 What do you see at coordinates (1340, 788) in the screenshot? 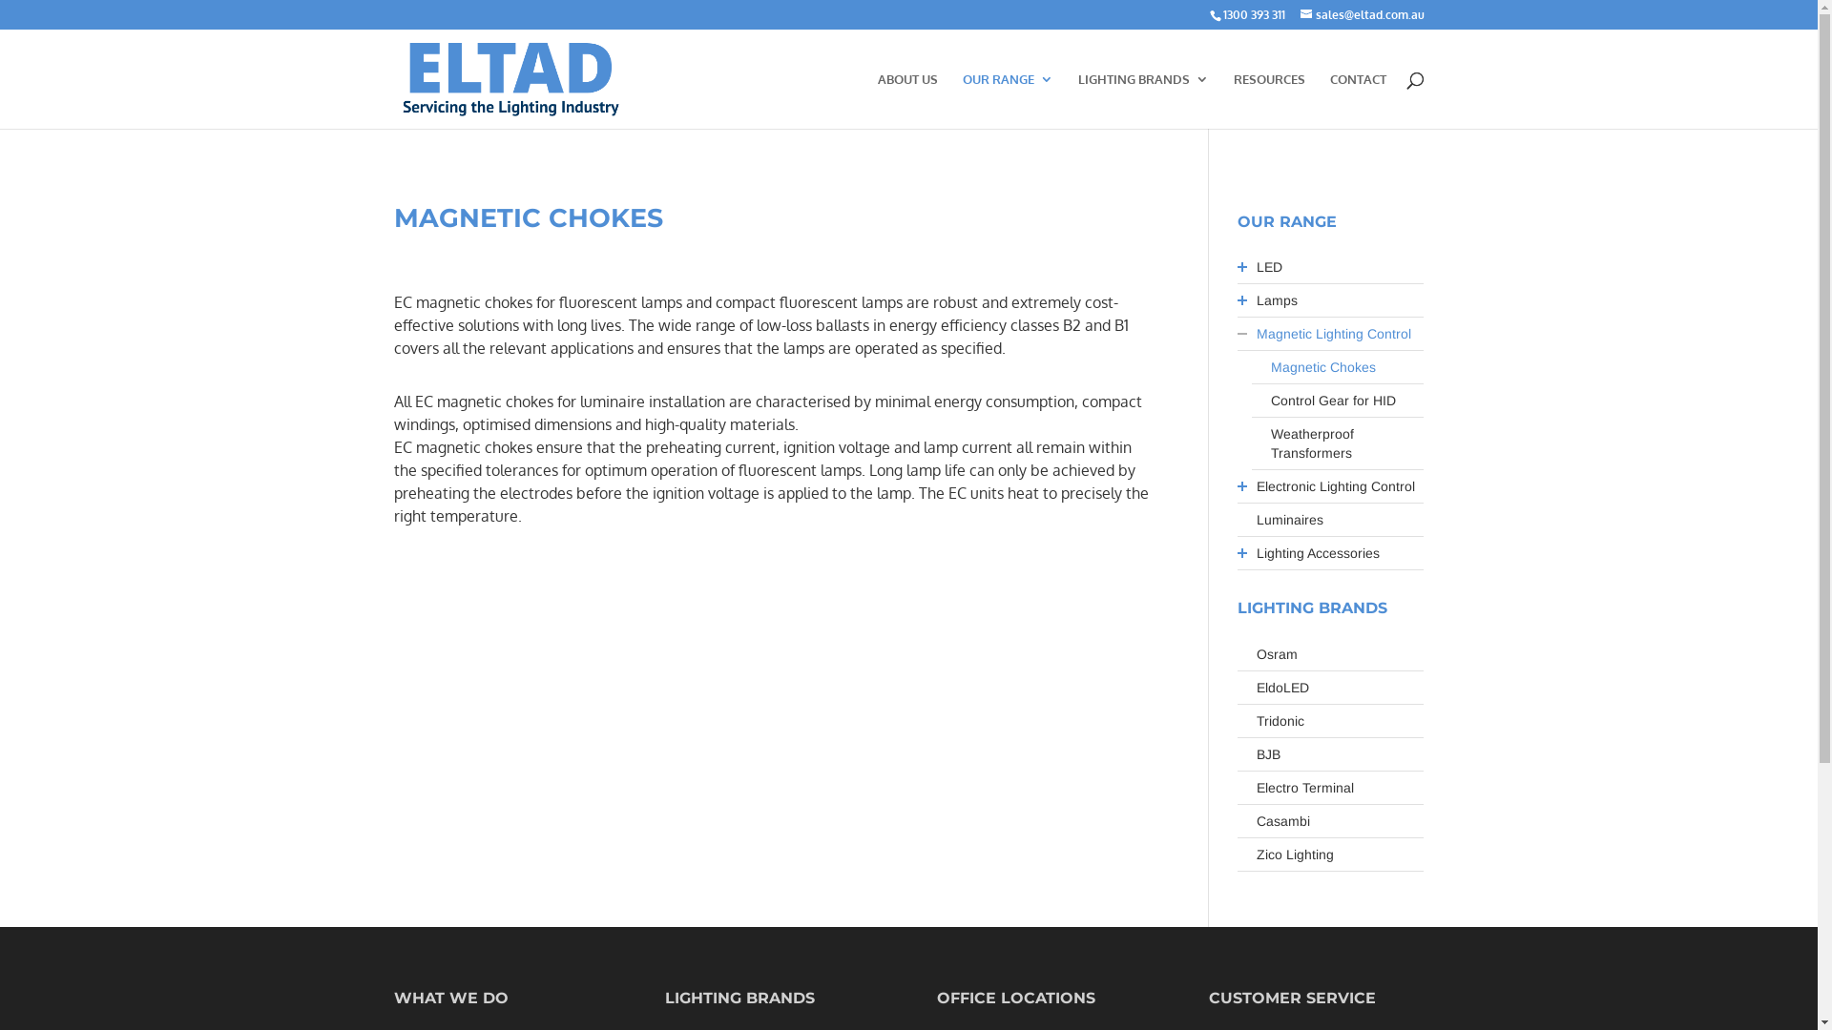
I see `Electro Terminal` at bounding box center [1340, 788].